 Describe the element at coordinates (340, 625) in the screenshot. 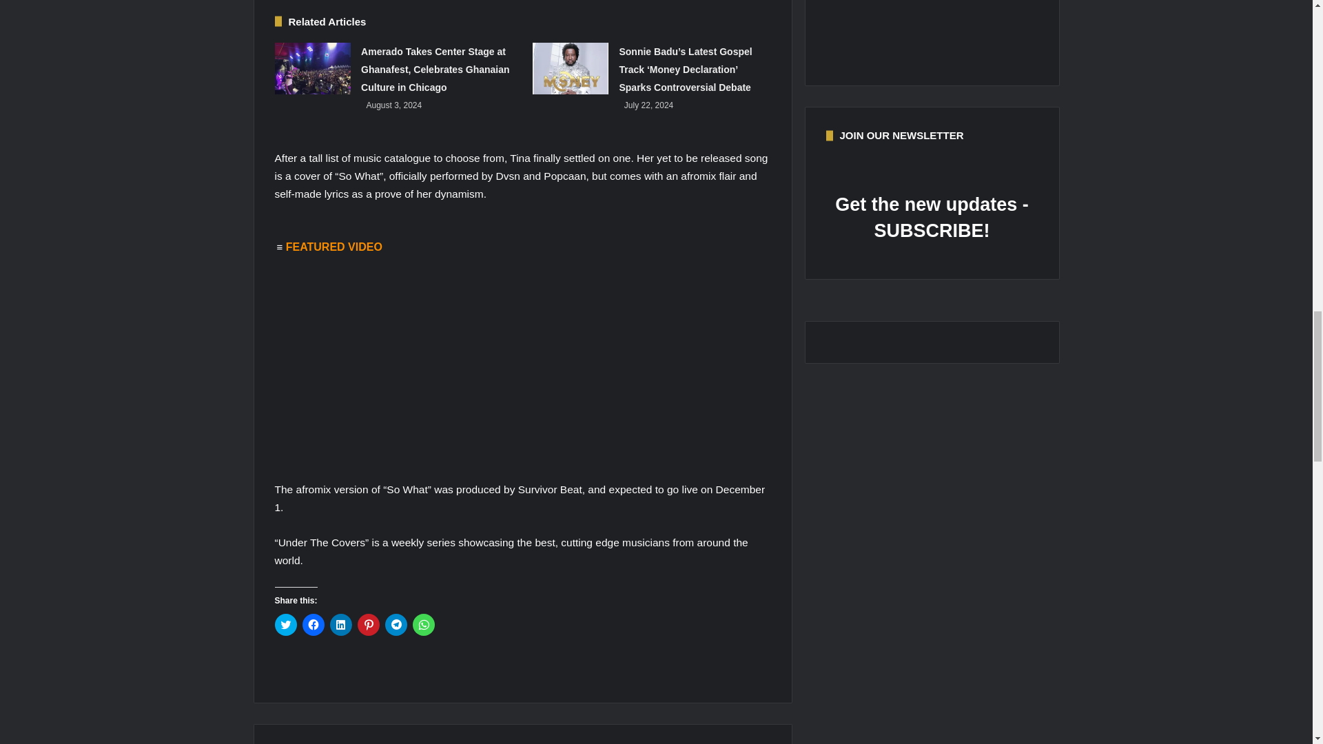

I see `Click to share on LinkedIn` at that location.